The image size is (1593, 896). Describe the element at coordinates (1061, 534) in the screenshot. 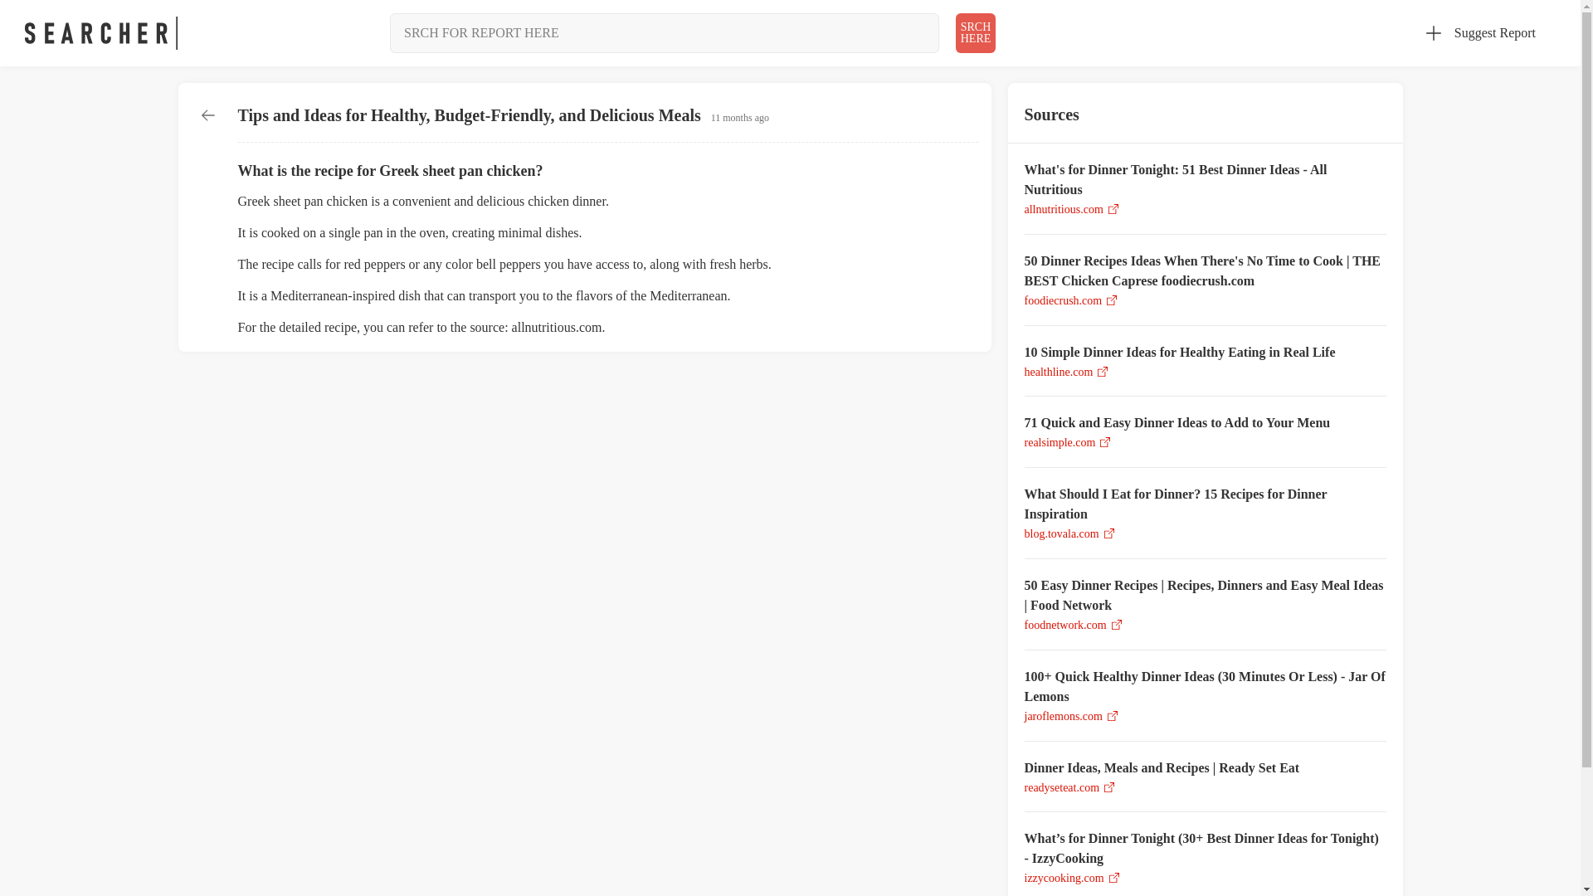

I see `blog.tovala.com` at that location.